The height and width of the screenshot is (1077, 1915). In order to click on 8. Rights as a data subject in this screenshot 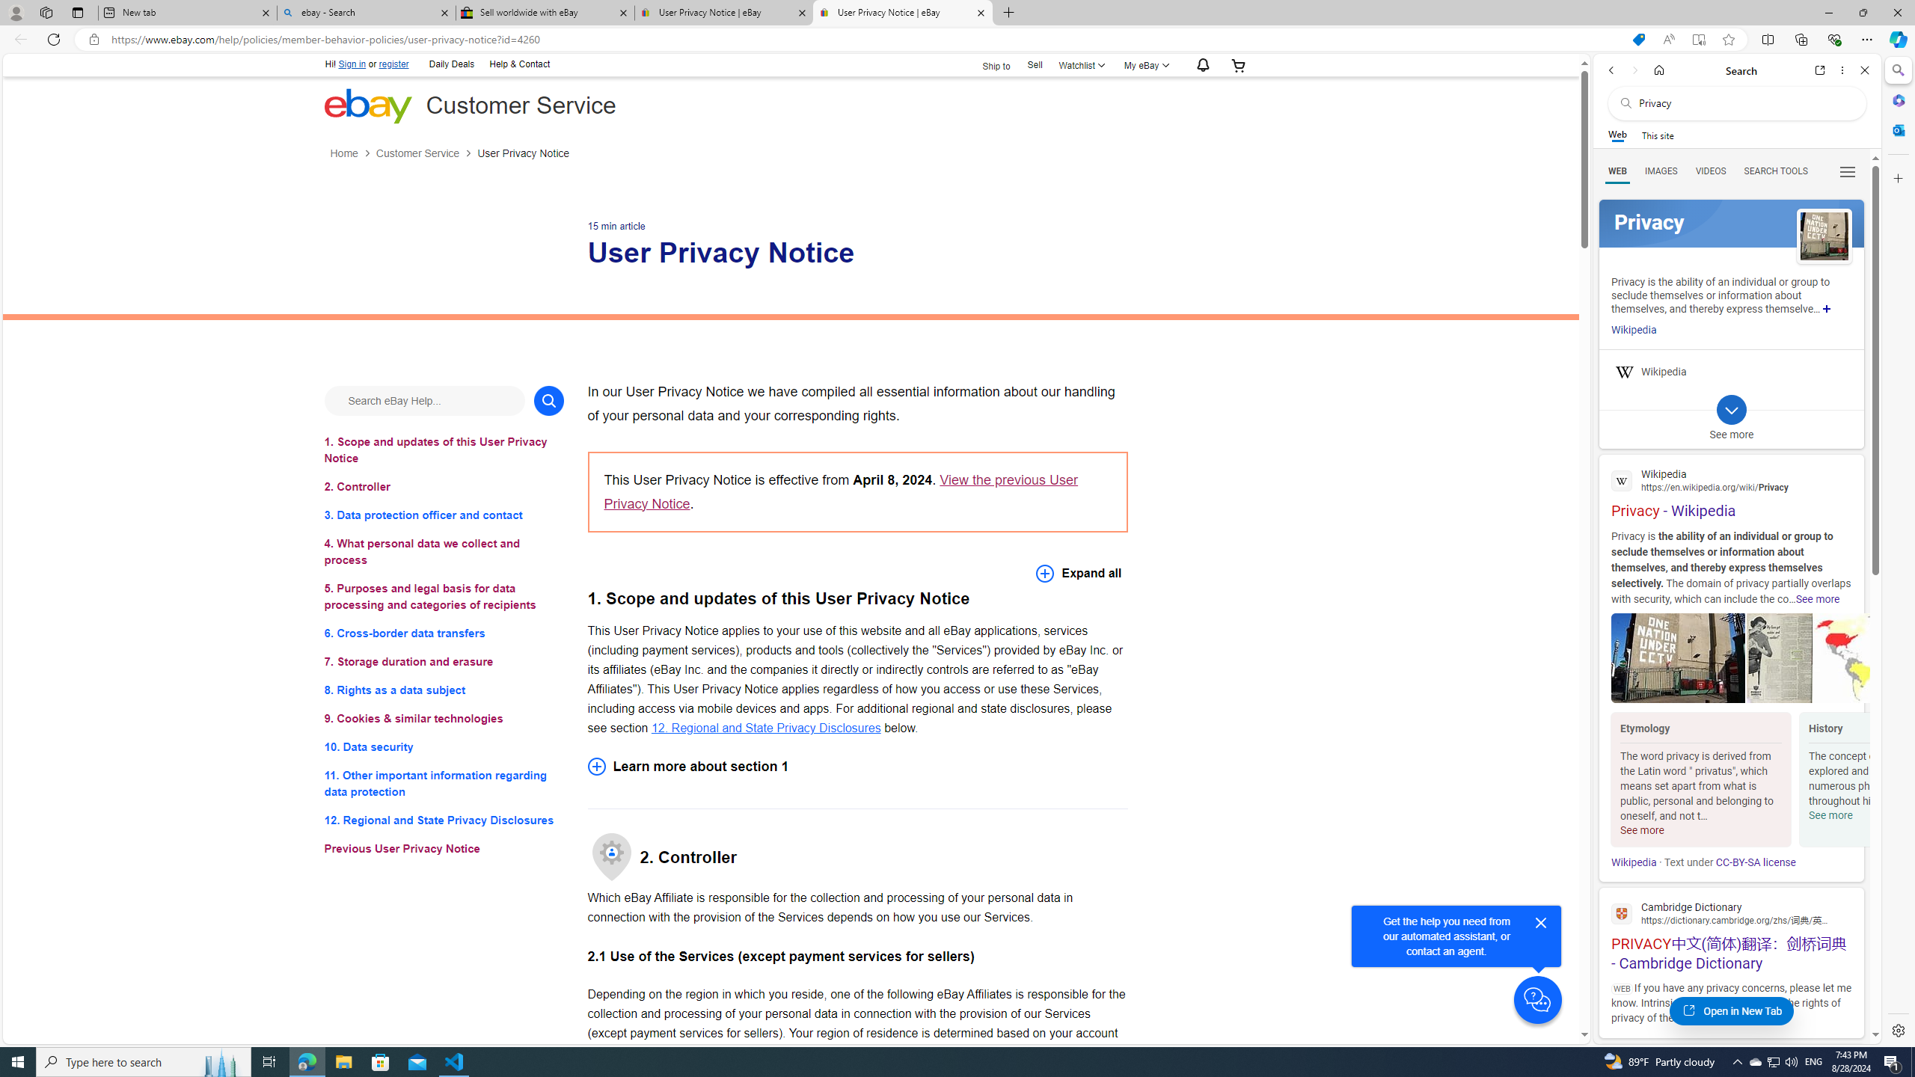, I will do `click(444, 690)`.